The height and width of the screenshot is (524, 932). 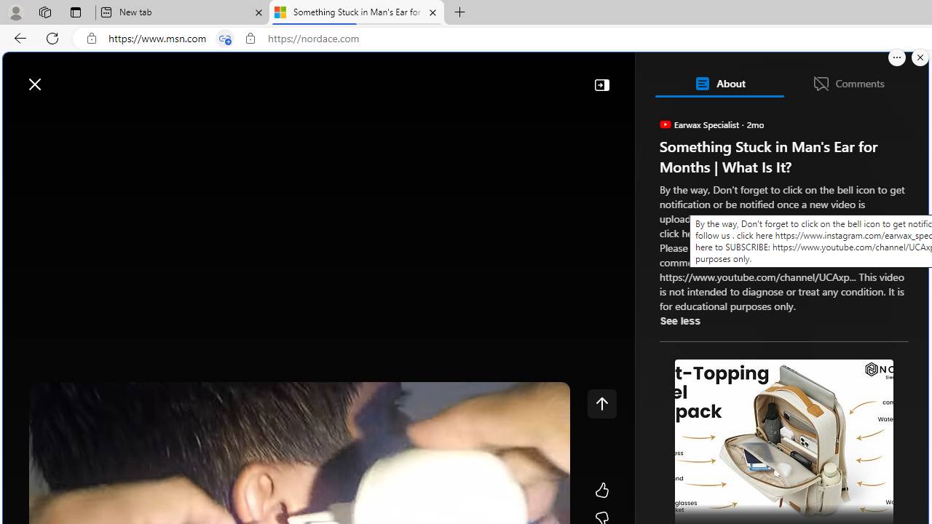 I want to click on Refresh, so click(x=52, y=38).